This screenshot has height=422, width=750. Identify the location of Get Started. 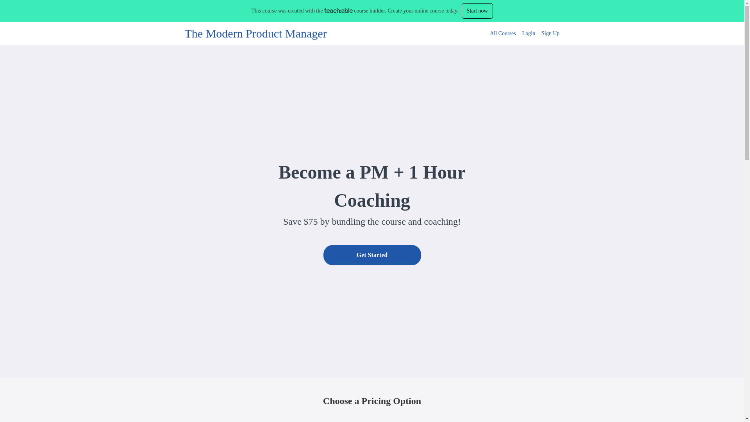
(372, 256).